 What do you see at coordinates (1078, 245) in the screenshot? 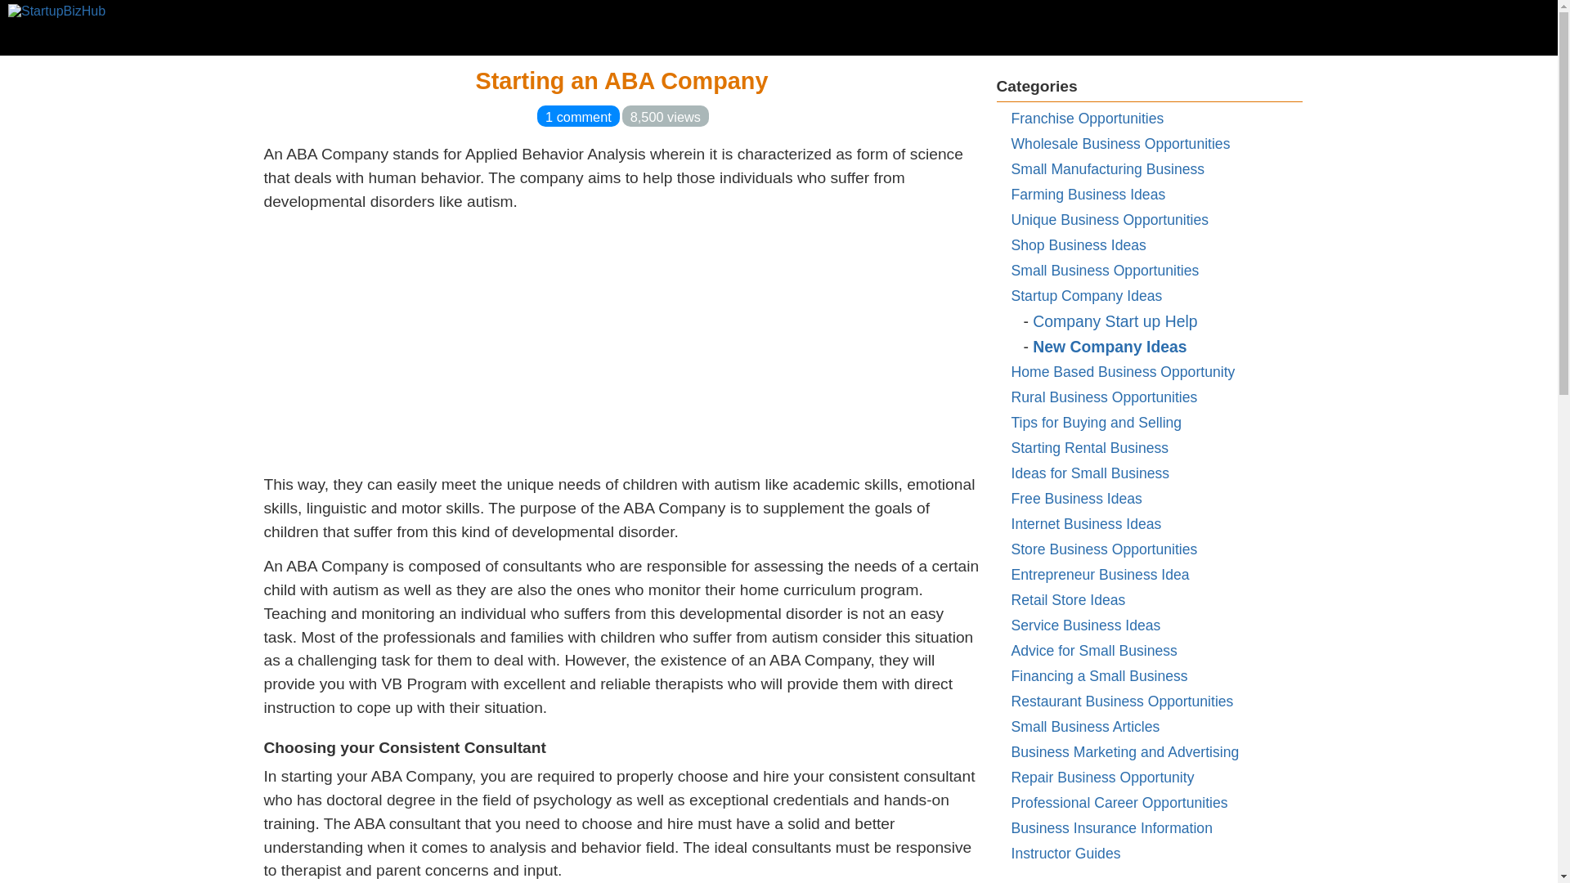
I see `Shop Business Ideas` at bounding box center [1078, 245].